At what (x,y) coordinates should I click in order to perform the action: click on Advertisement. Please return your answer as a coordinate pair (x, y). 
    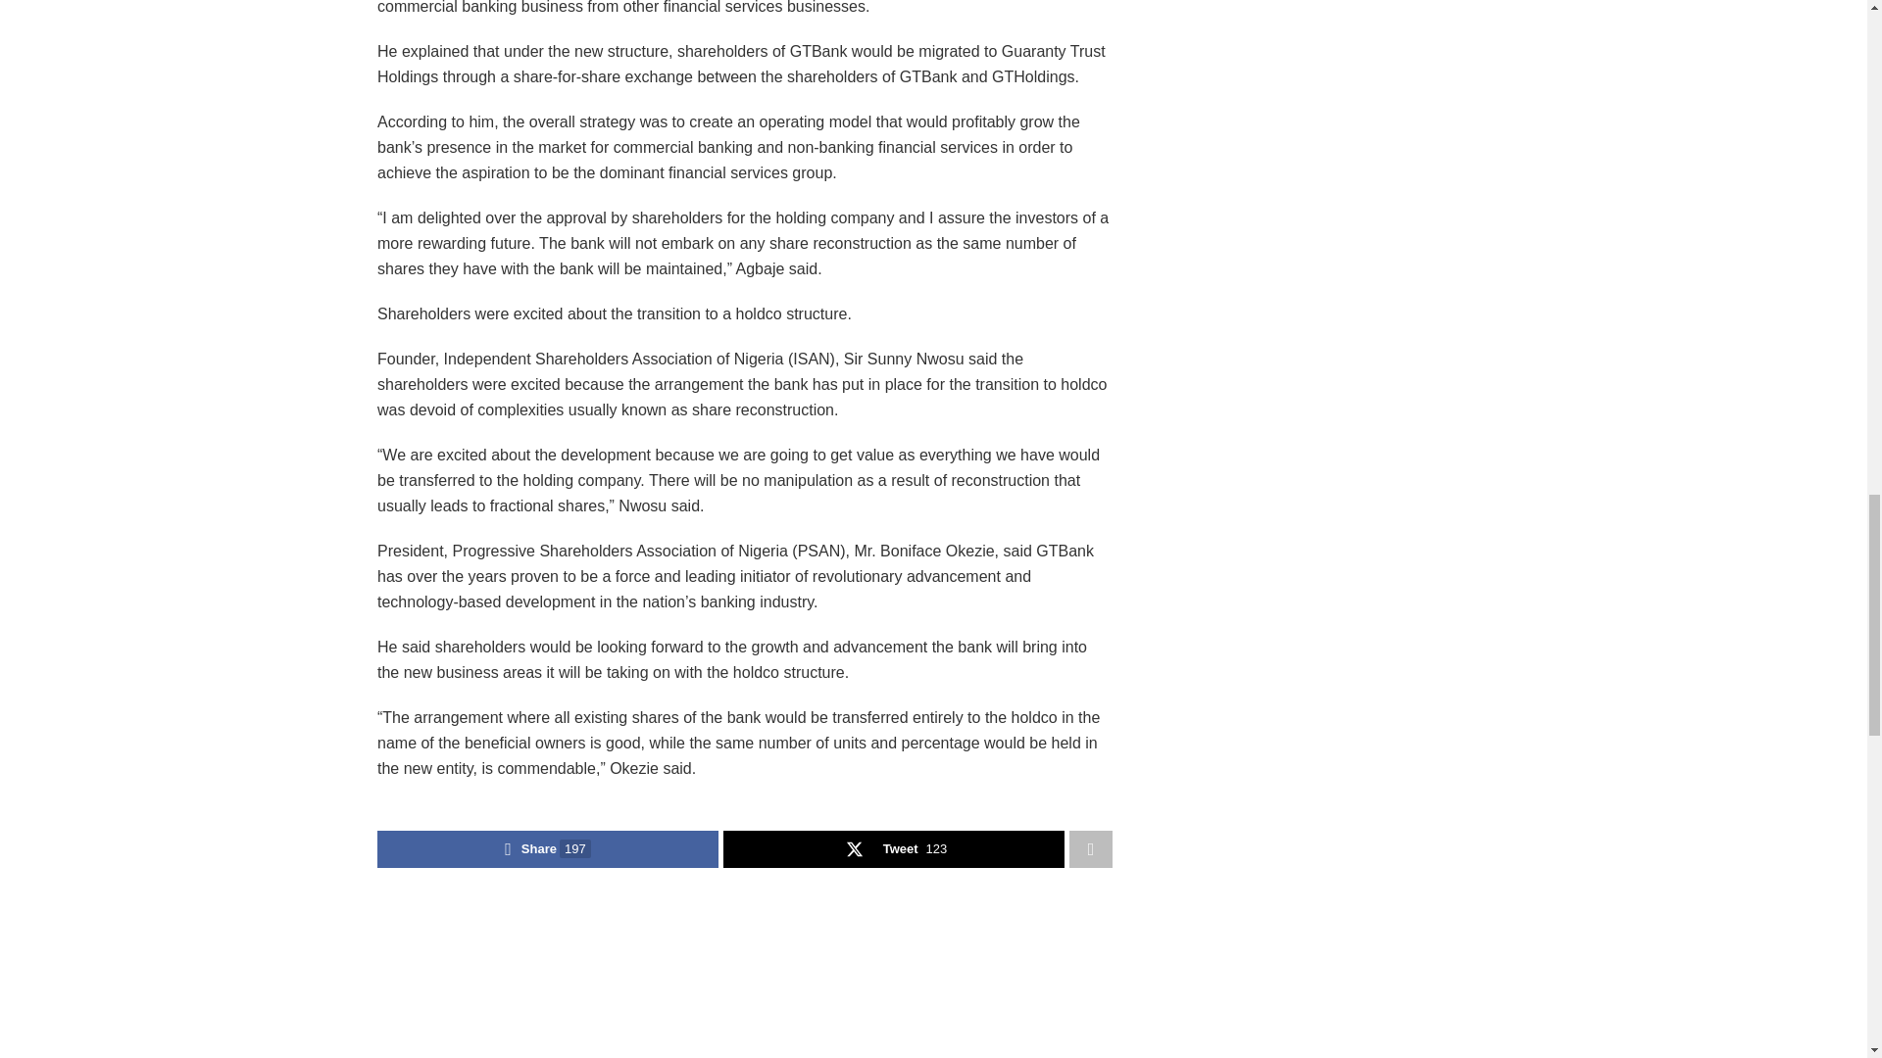
    Looking at the image, I should click on (745, 980).